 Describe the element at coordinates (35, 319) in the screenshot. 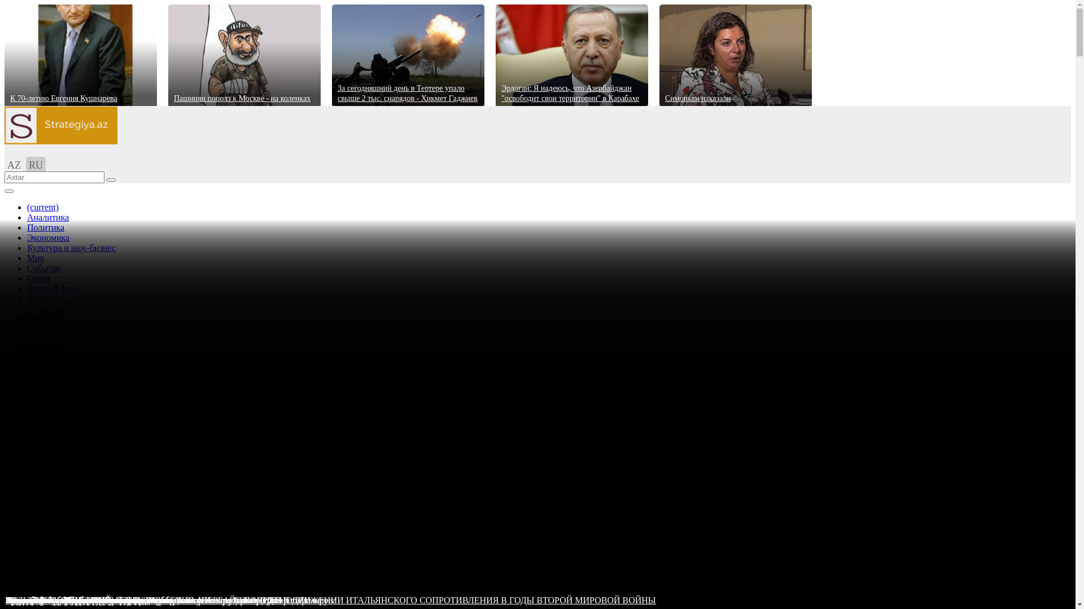

I see `Foto` at that location.